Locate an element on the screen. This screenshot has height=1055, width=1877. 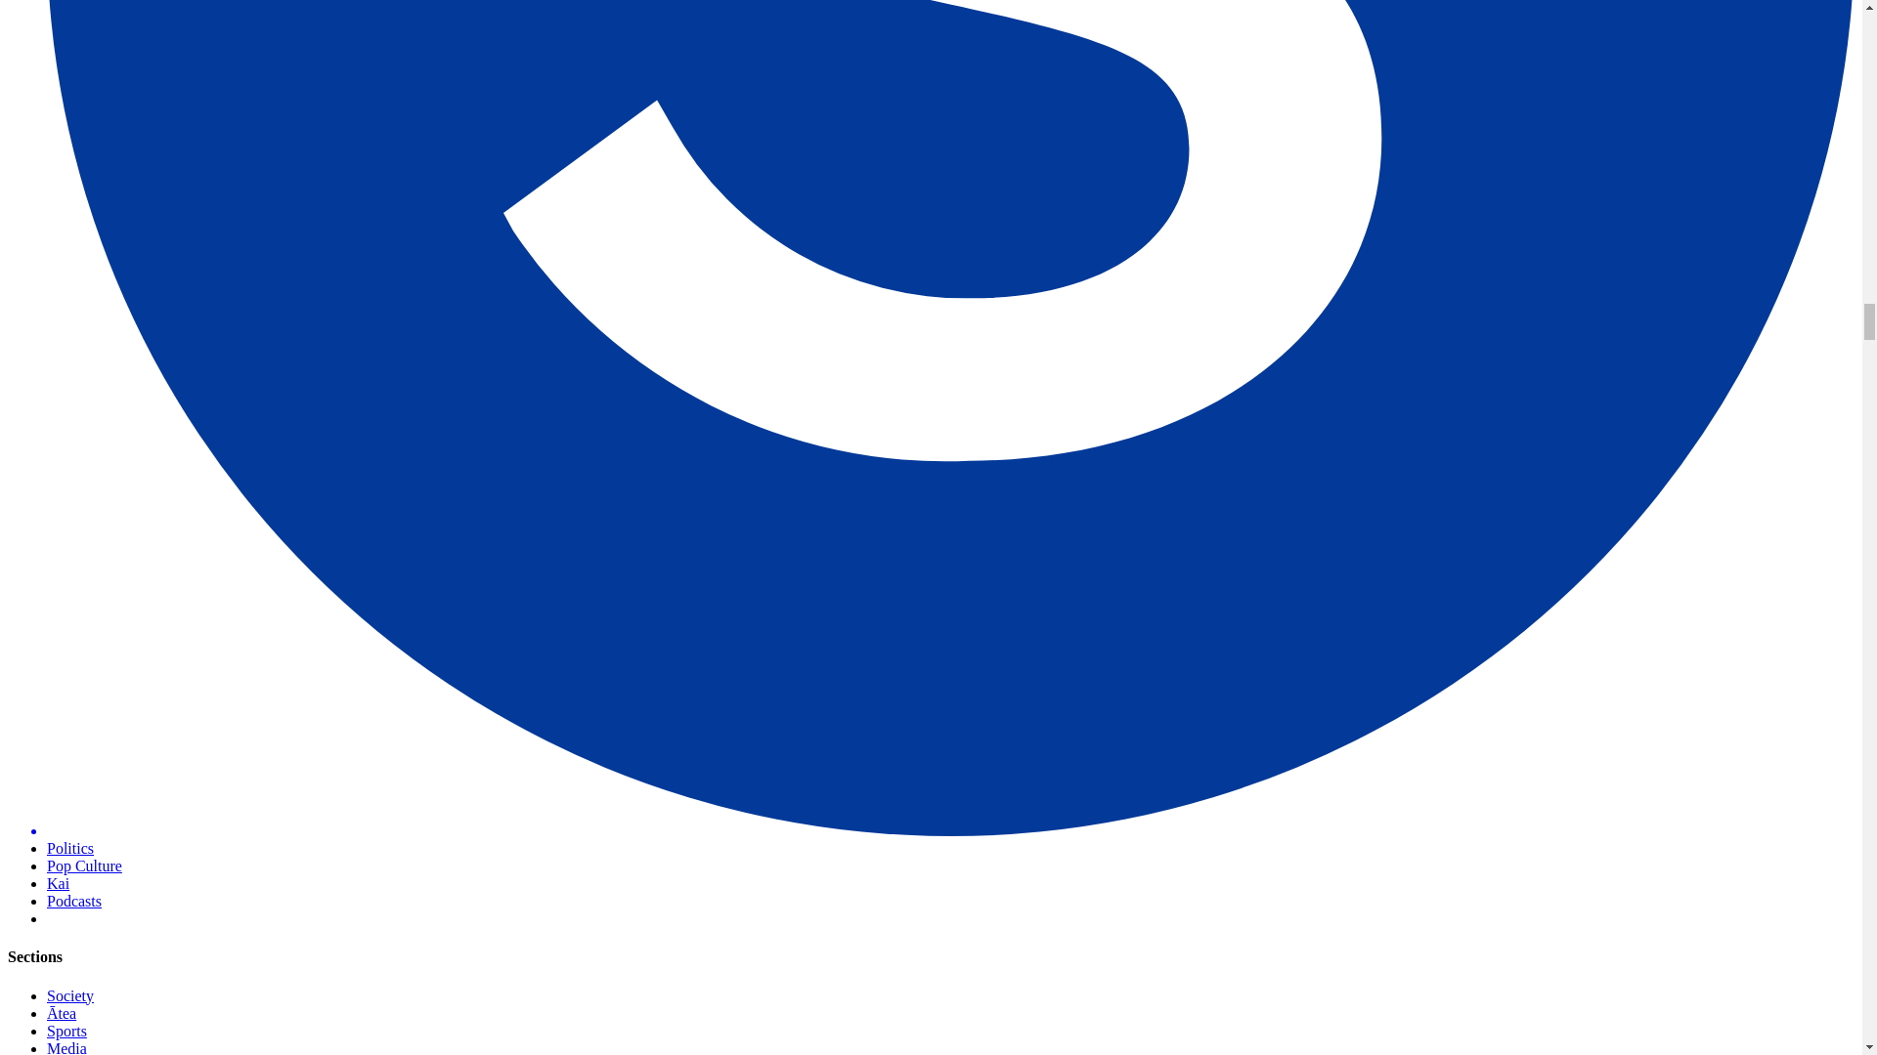
Politics is located at coordinates (70, 848).